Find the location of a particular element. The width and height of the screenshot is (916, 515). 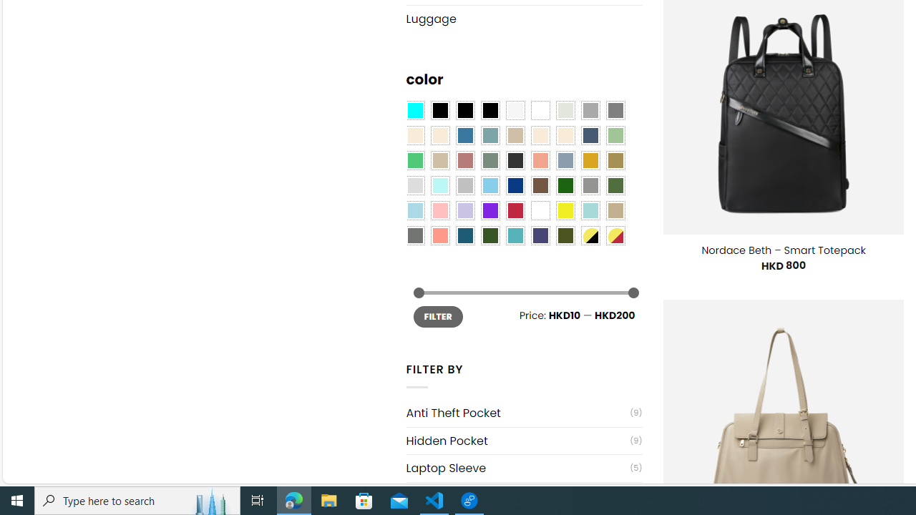

Red is located at coordinates (515, 211).